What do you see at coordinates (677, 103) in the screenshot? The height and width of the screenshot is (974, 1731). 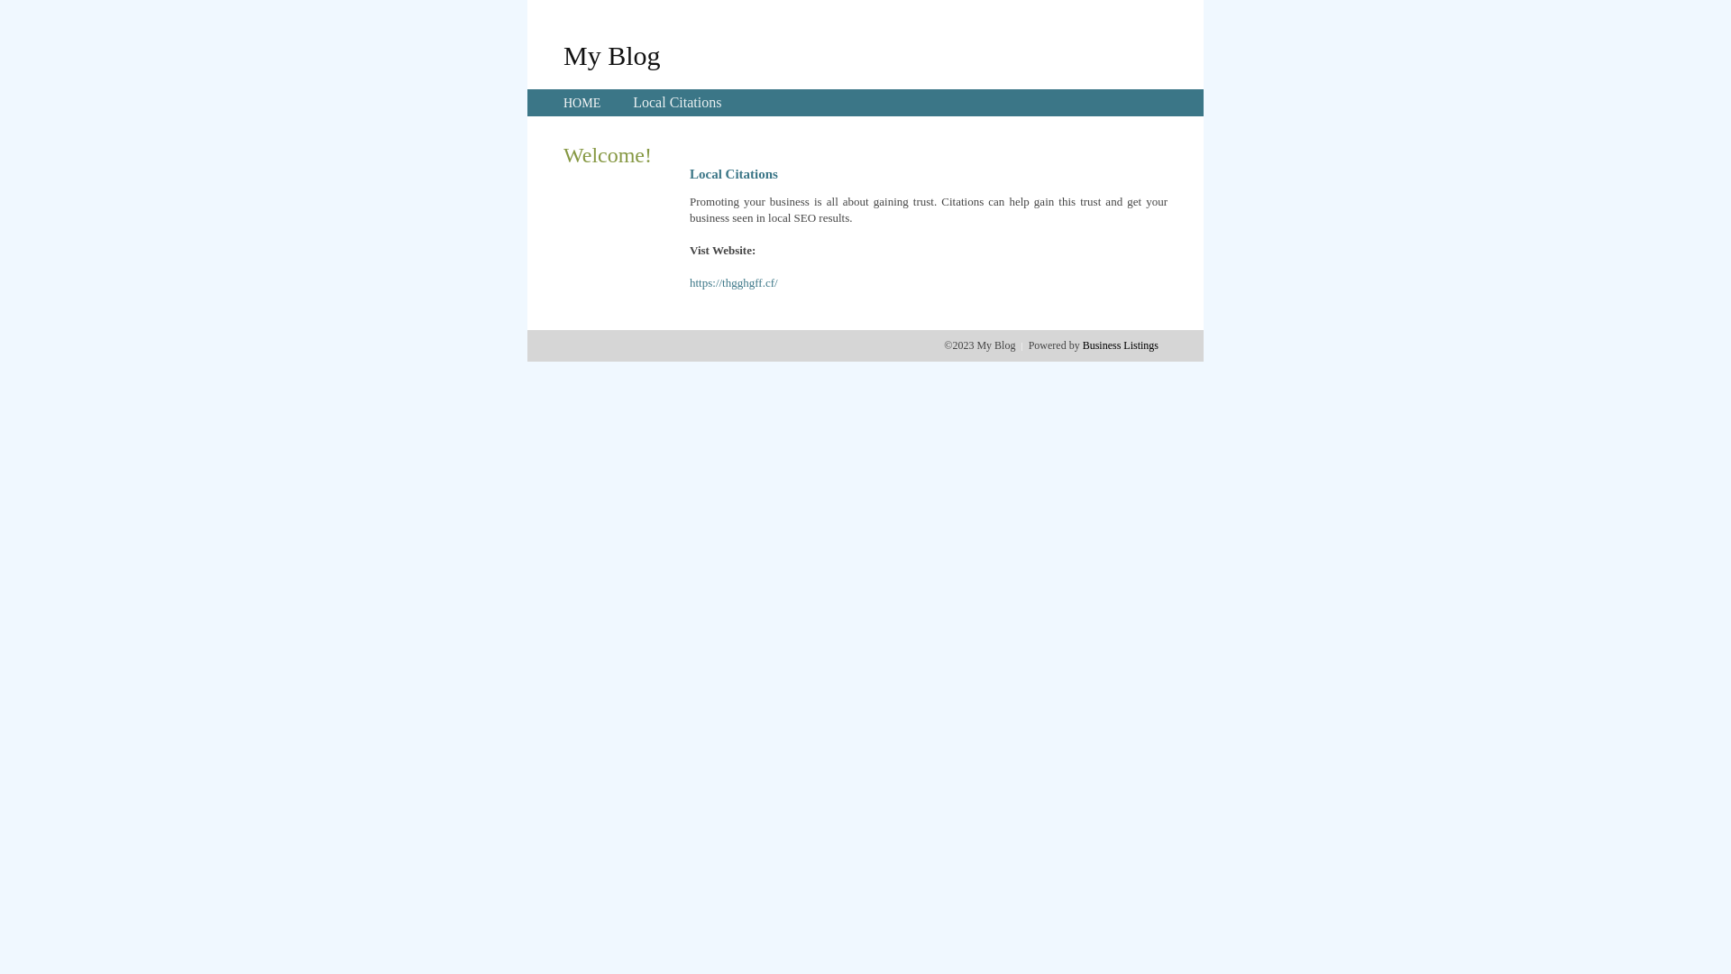 I see `Local Citations` at bounding box center [677, 103].